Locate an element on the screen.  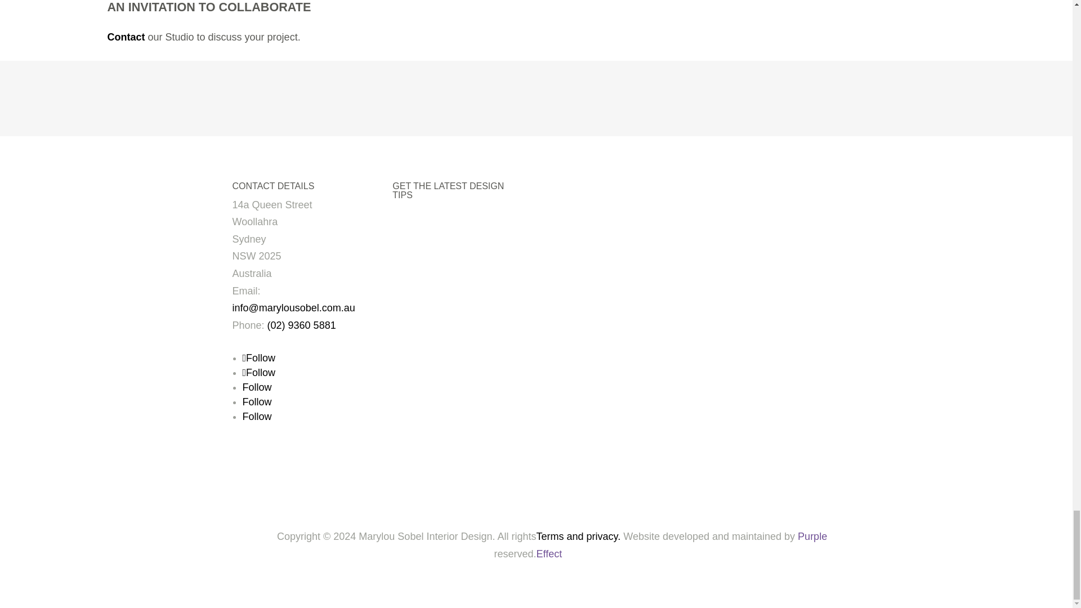
Follow is located at coordinates (257, 387).